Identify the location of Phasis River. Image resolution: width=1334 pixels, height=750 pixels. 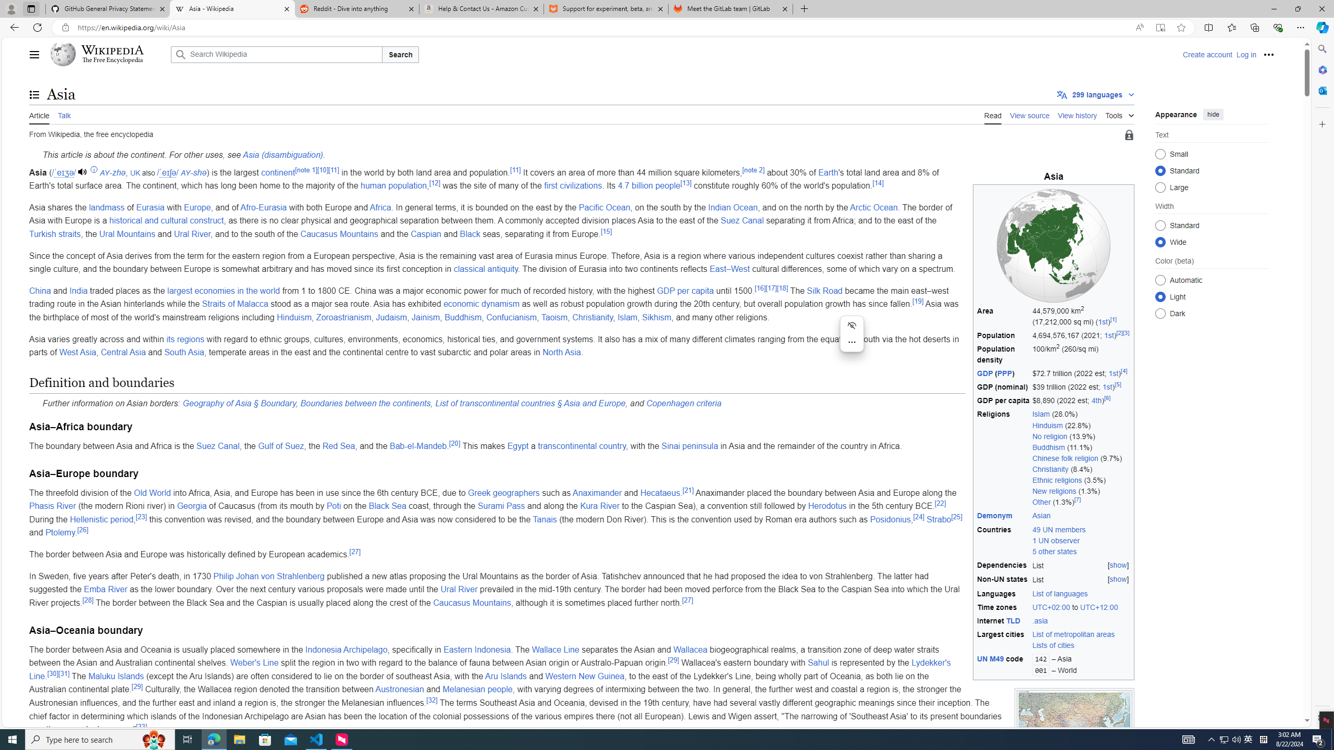
(52, 506).